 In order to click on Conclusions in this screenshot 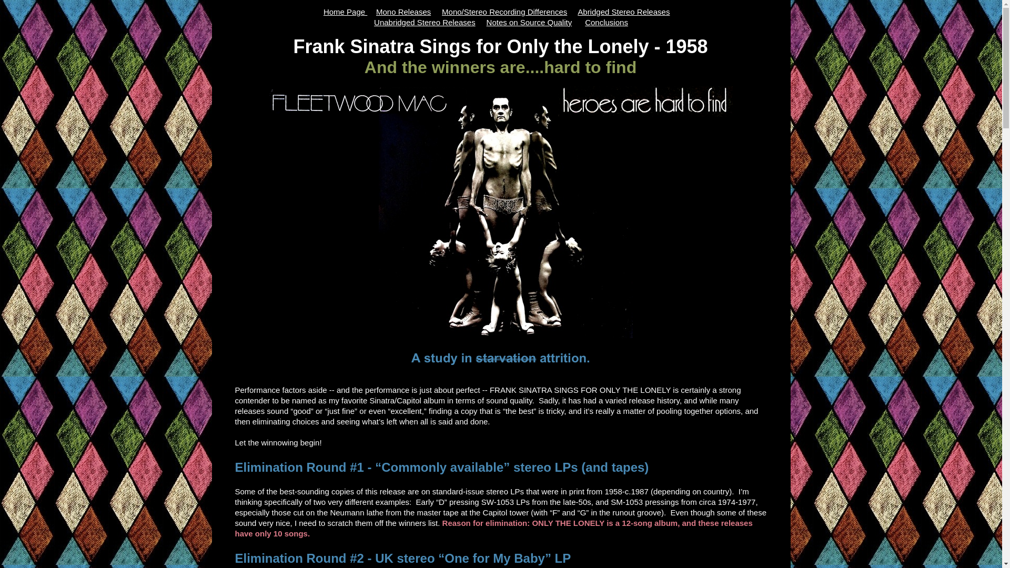, I will do `click(607, 22)`.